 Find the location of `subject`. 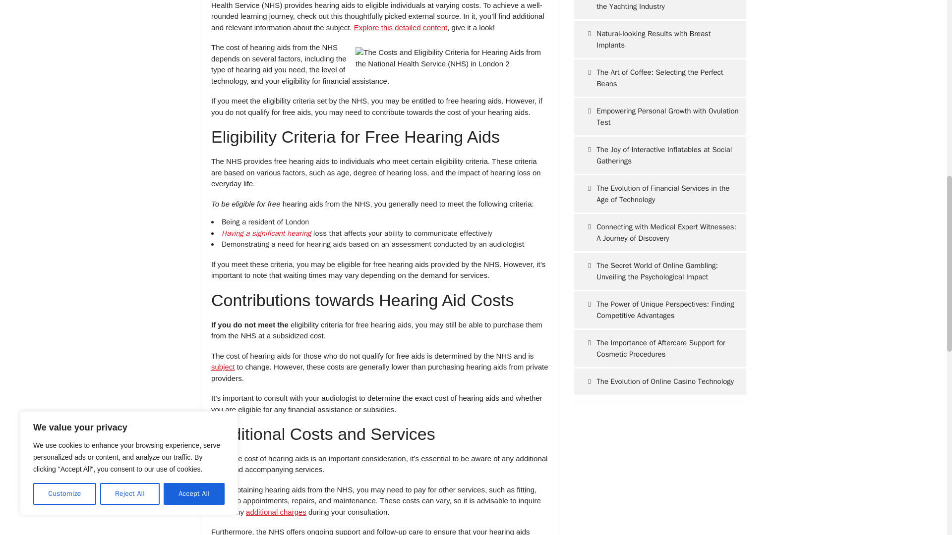

subject is located at coordinates (223, 367).